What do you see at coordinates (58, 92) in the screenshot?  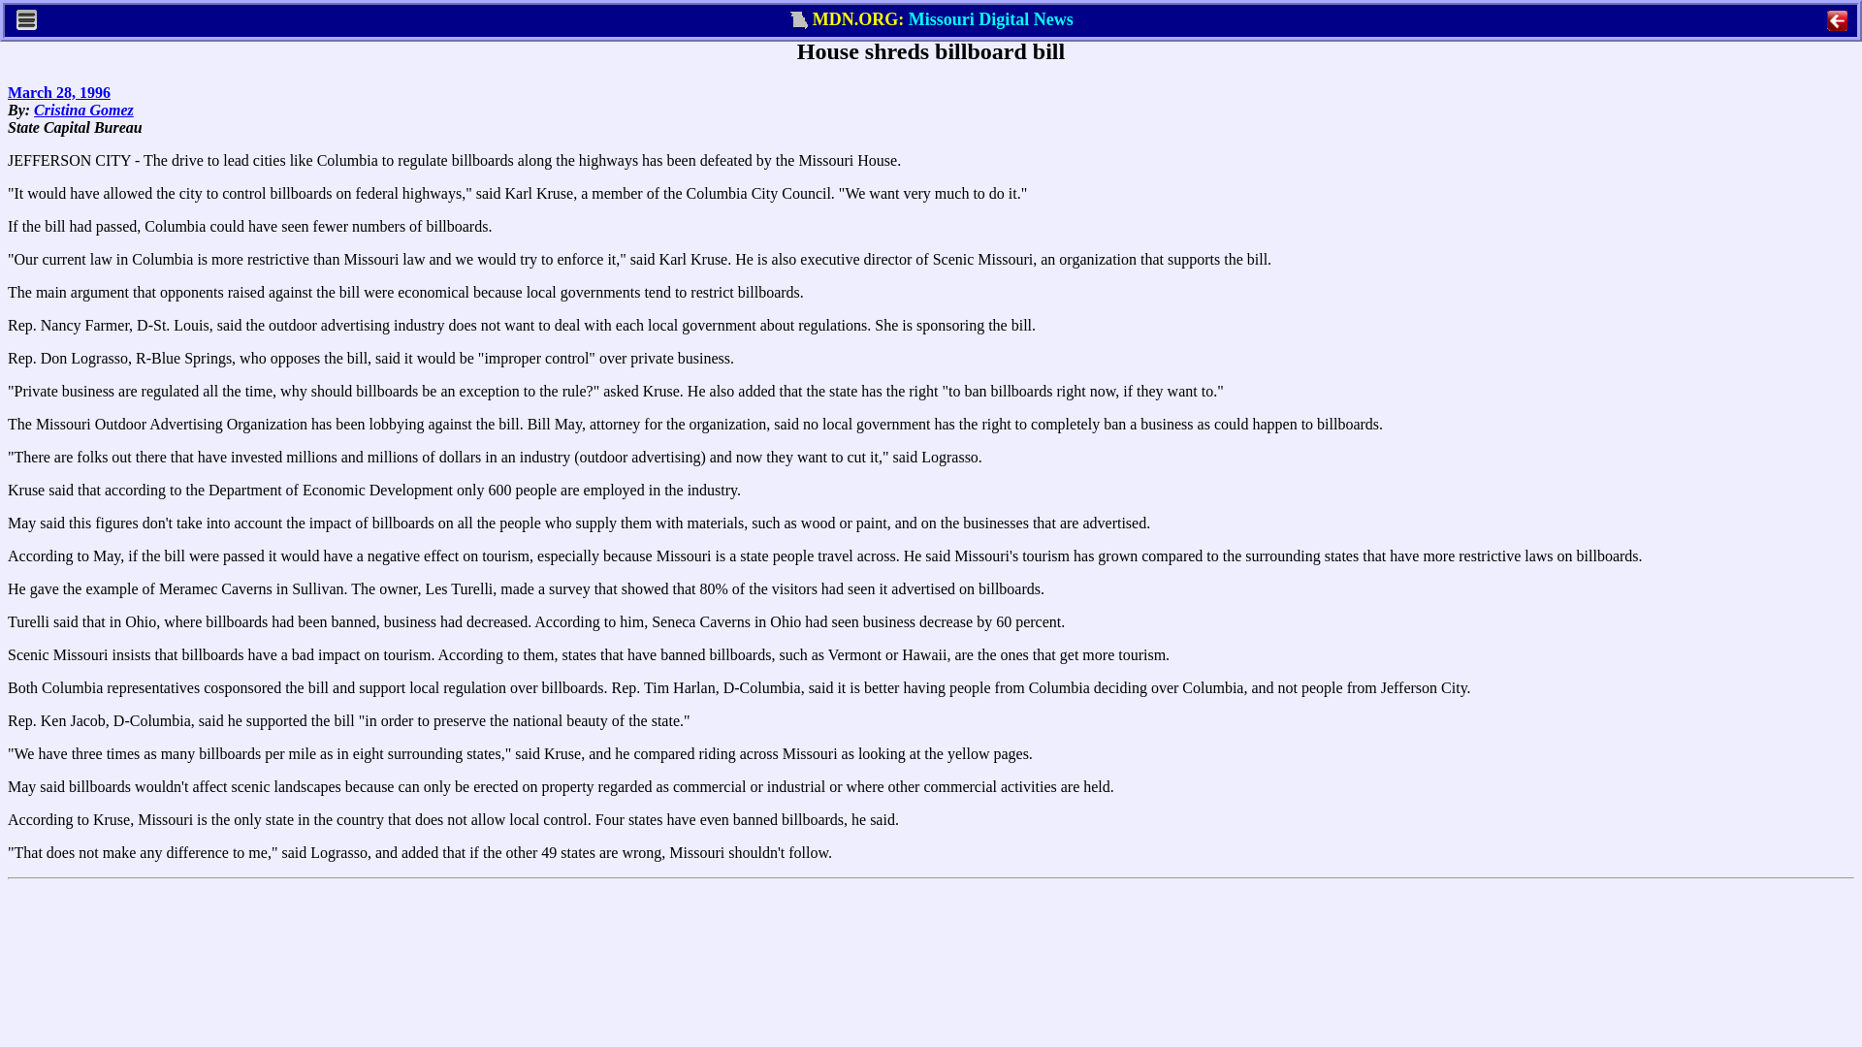 I see `March 28, 1996` at bounding box center [58, 92].